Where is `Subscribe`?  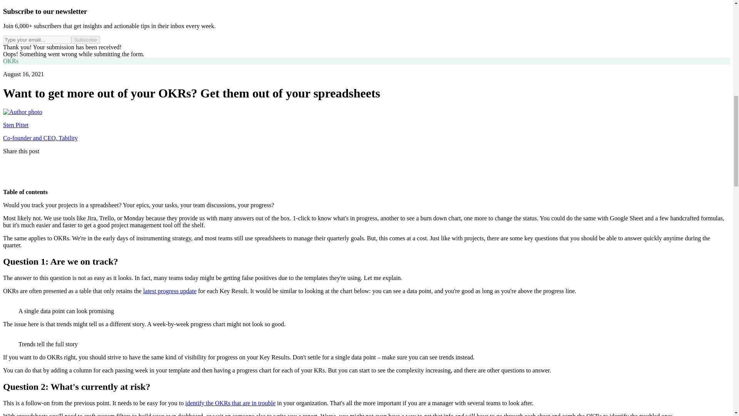 Subscribe is located at coordinates (85, 40).